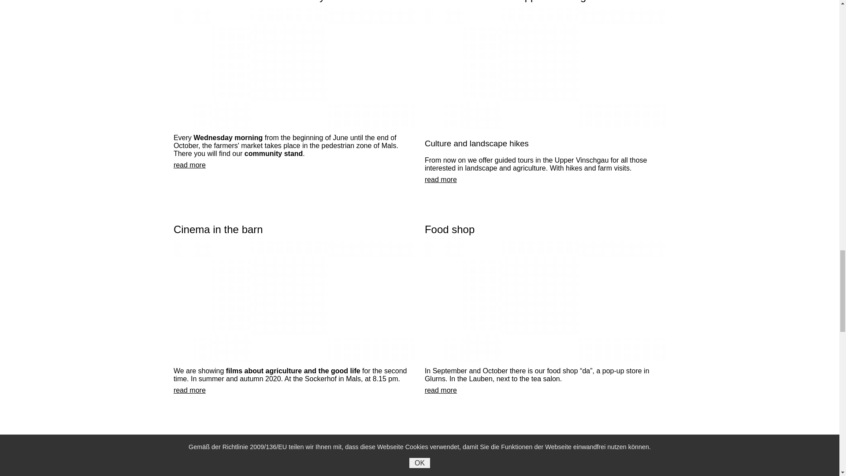  Describe the element at coordinates (293, 301) in the screenshot. I see `StodlKino TheresaT Sockerhof Mals im Obervinschgau` at that location.